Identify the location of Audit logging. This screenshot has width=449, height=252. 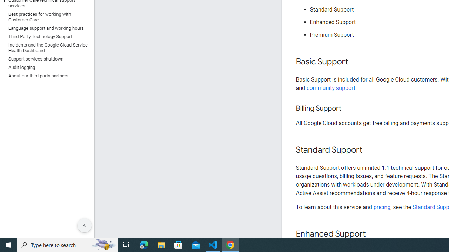
(46, 67).